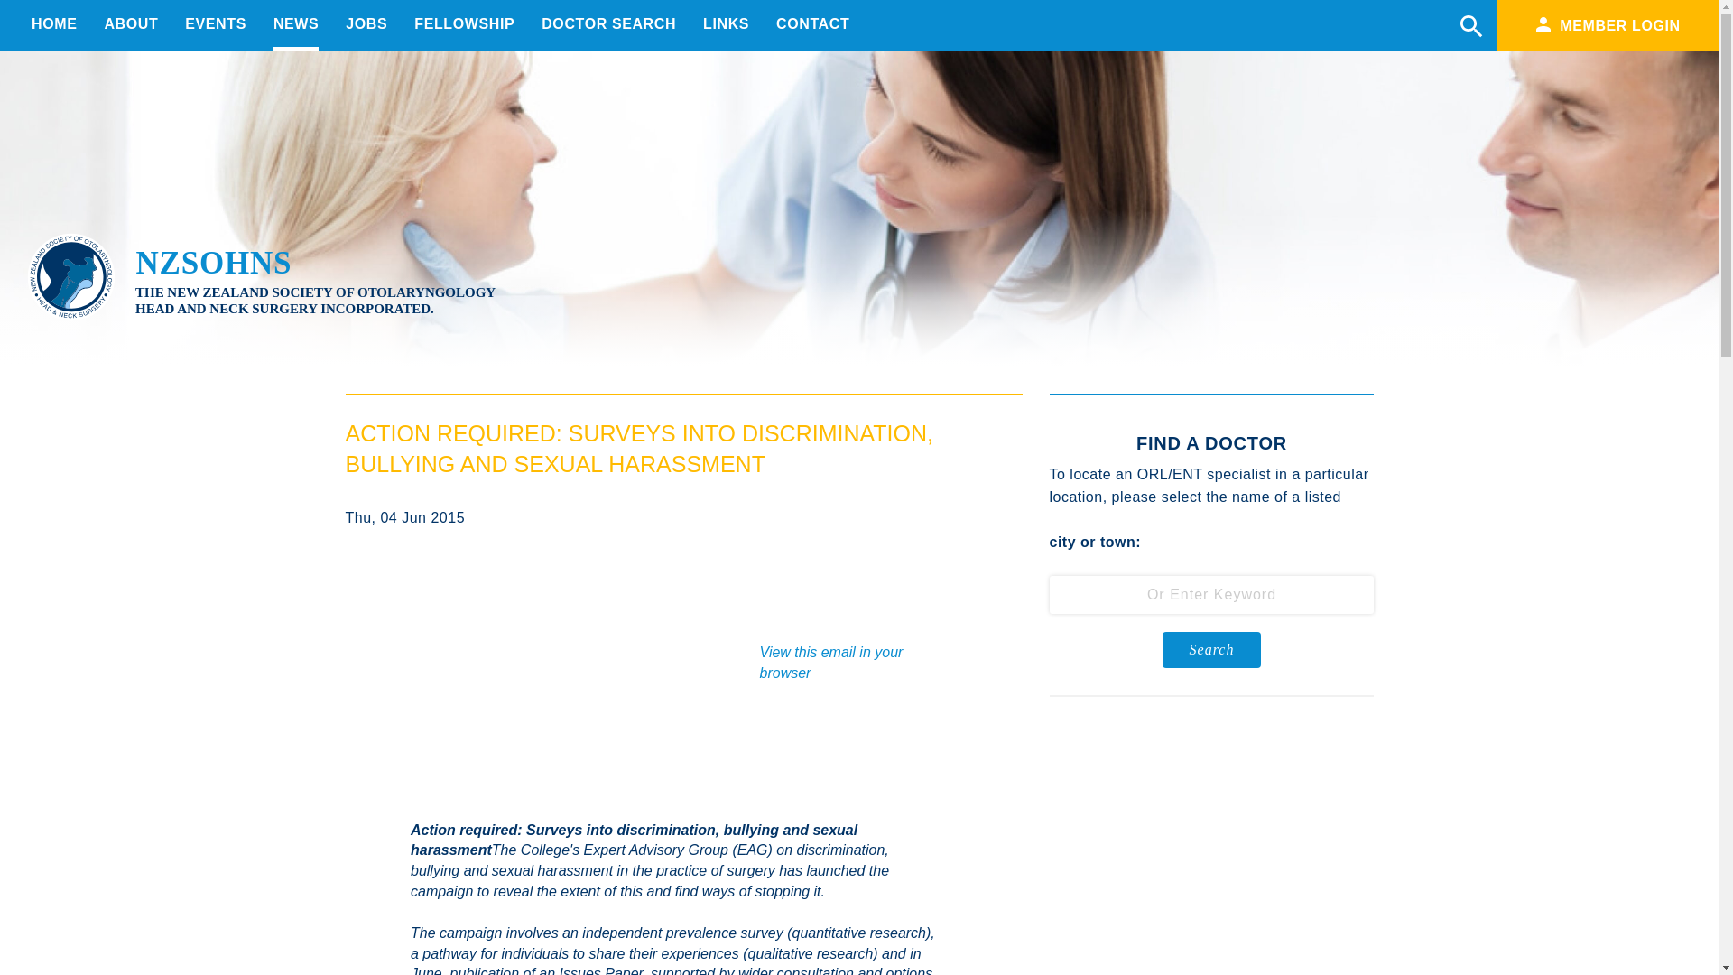 Image resolution: width=1733 pixels, height=975 pixels. Describe the element at coordinates (726, 23) in the screenshot. I see `LINKS` at that location.